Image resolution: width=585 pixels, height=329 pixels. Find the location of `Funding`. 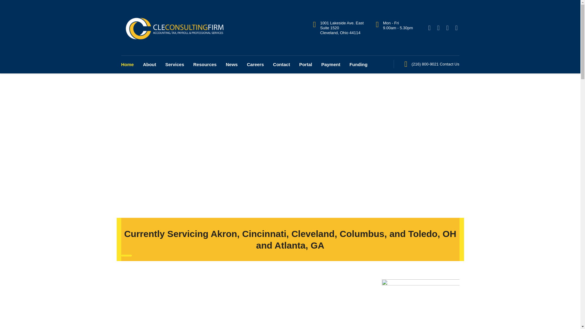

Funding is located at coordinates (356, 64).